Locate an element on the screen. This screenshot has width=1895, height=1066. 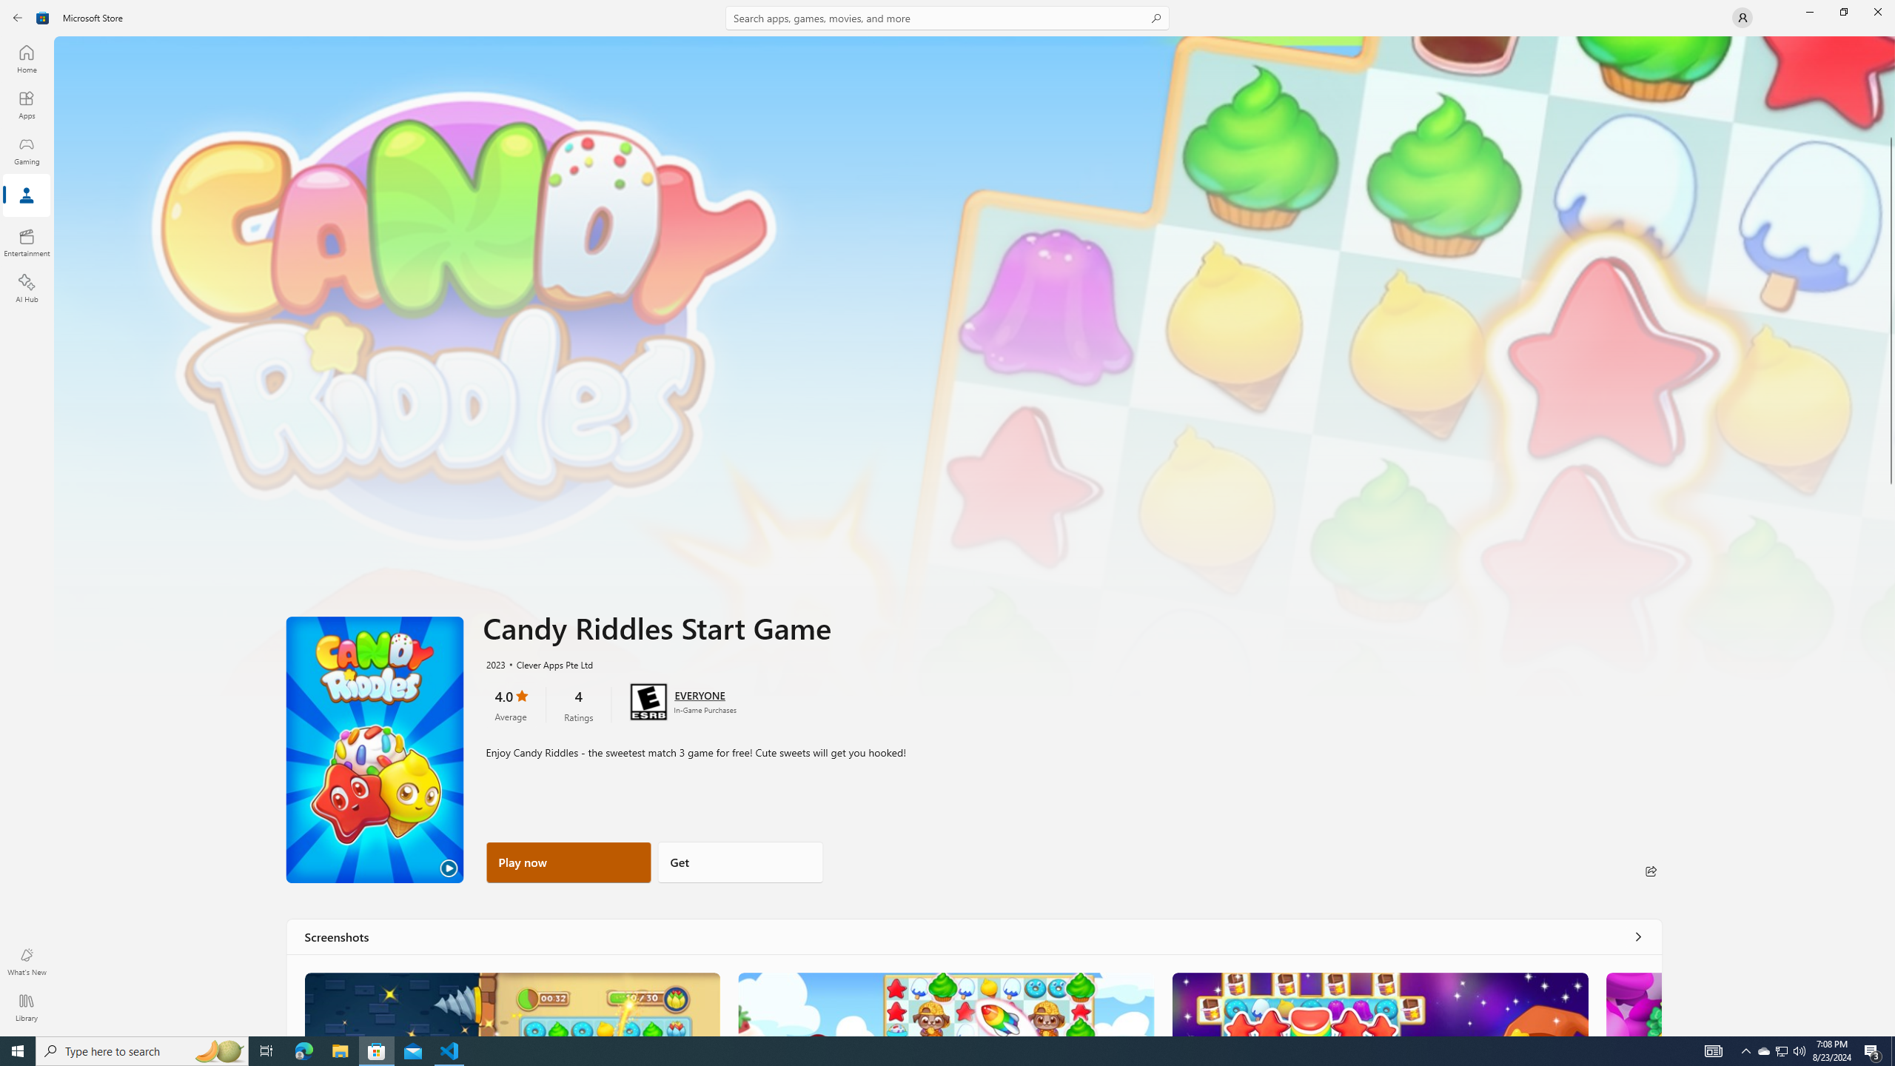
Screenshot 4 is located at coordinates (1633, 1004).